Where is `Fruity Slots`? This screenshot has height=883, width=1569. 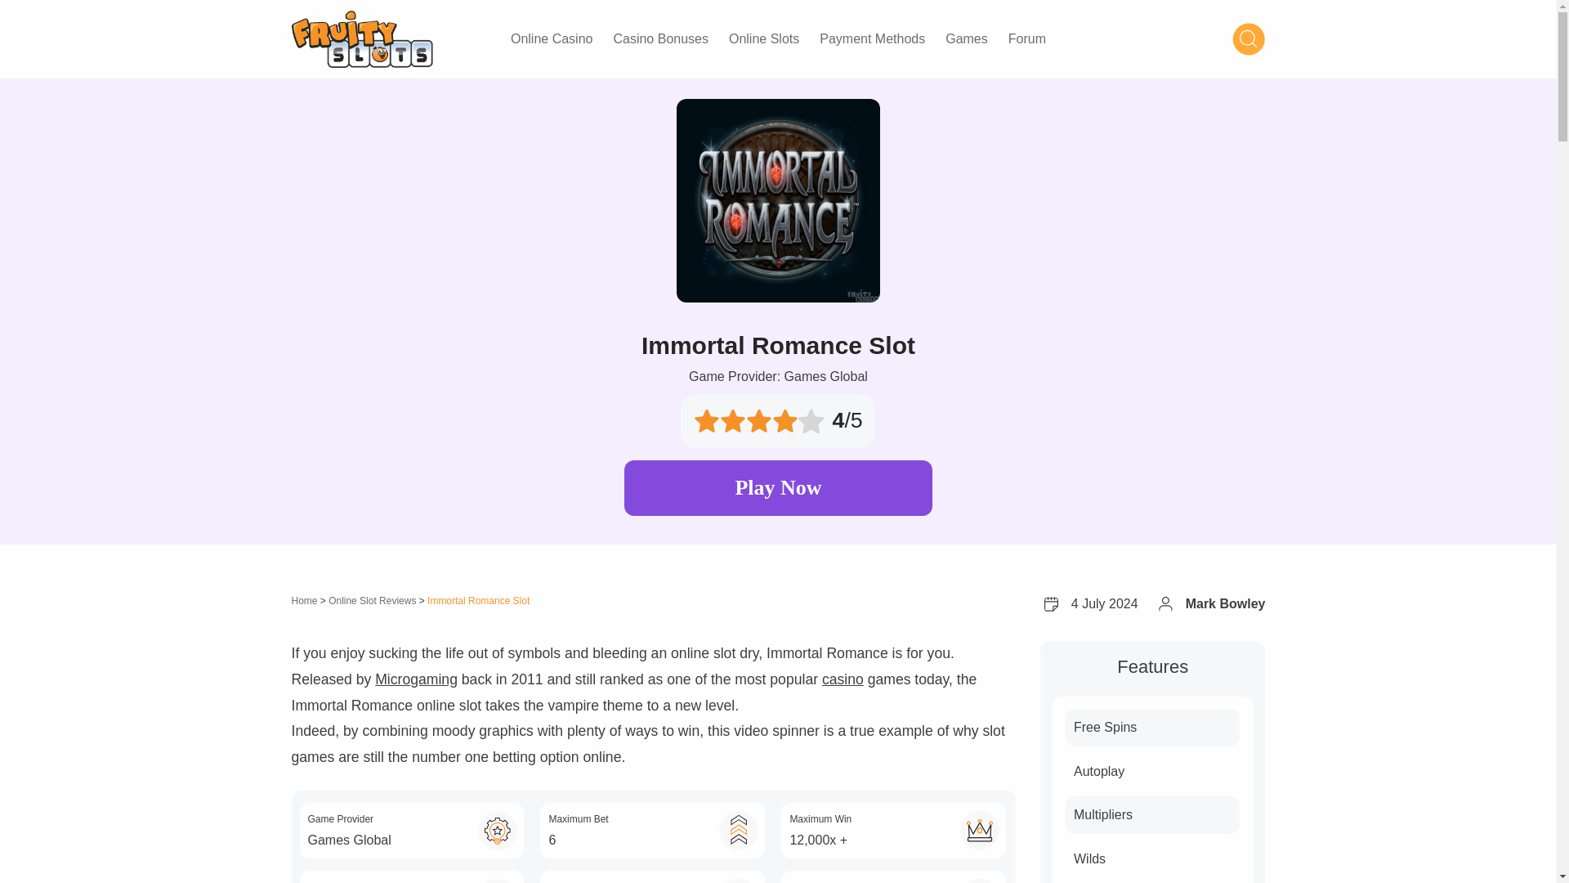 Fruity Slots is located at coordinates (361, 38).